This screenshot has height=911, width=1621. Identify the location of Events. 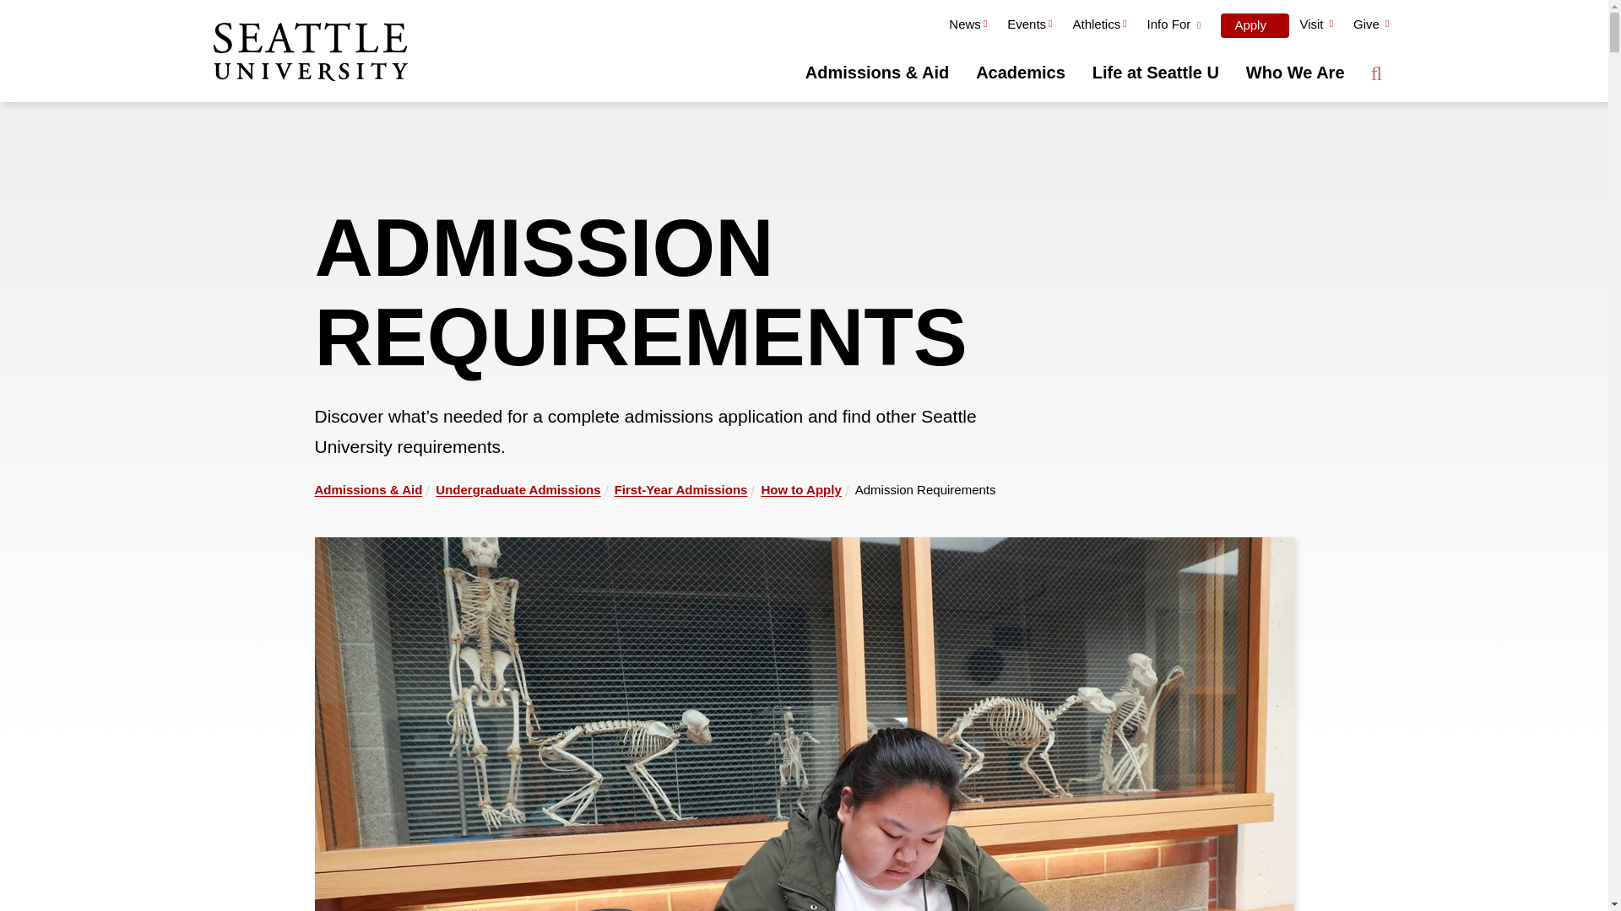
(1028, 26).